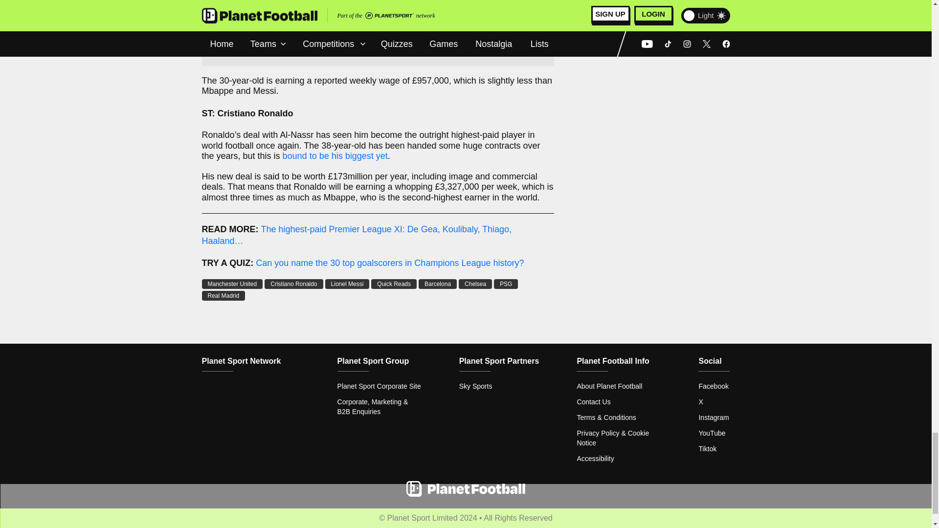 This screenshot has height=528, width=939. I want to click on Ad, so click(378, 33).